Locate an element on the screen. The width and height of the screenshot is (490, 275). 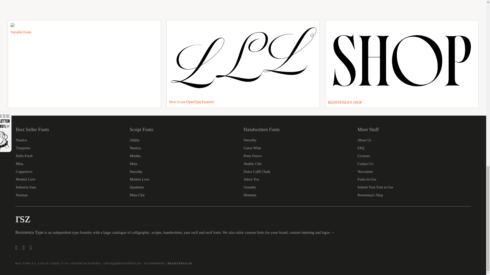
Variable Fonts is located at coordinates (84, 64).